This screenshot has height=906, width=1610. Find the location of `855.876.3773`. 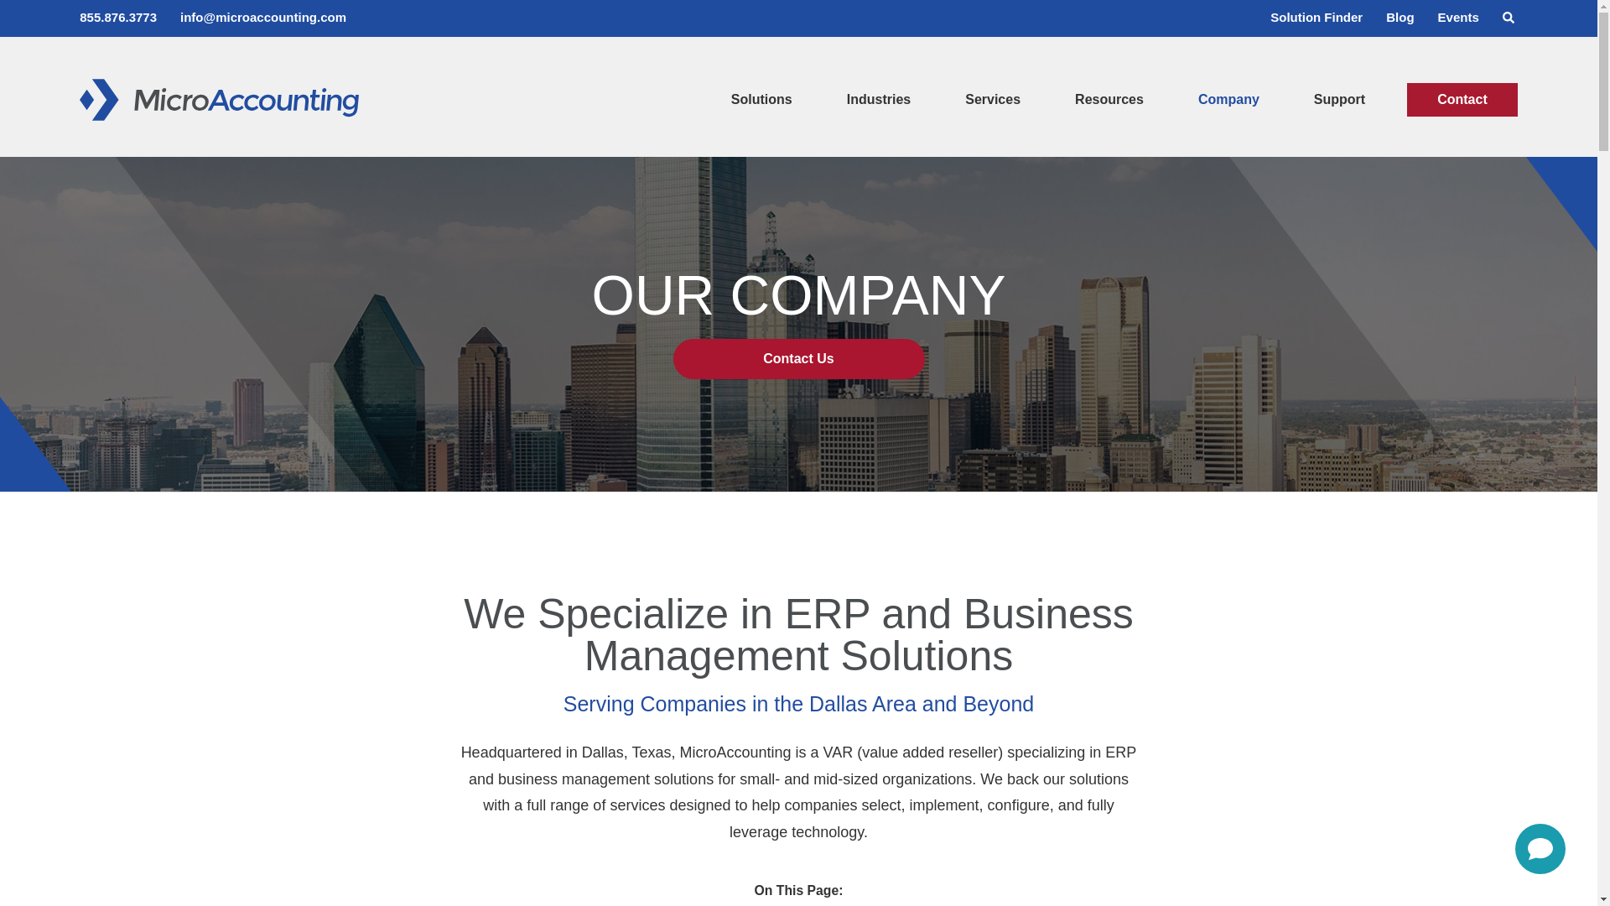

855.876.3773 is located at coordinates (117, 17).